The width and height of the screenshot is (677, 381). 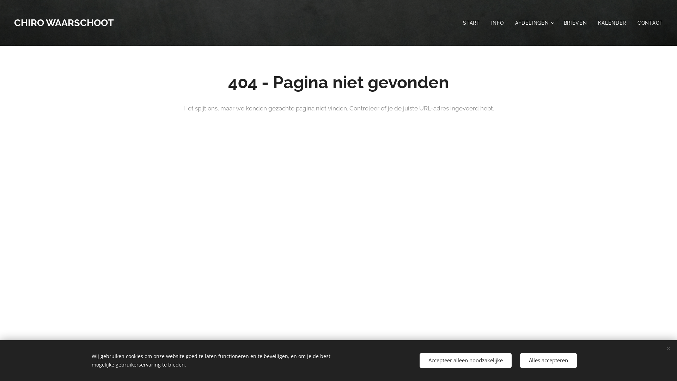 I want to click on AFDELINGEN, so click(x=534, y=23).